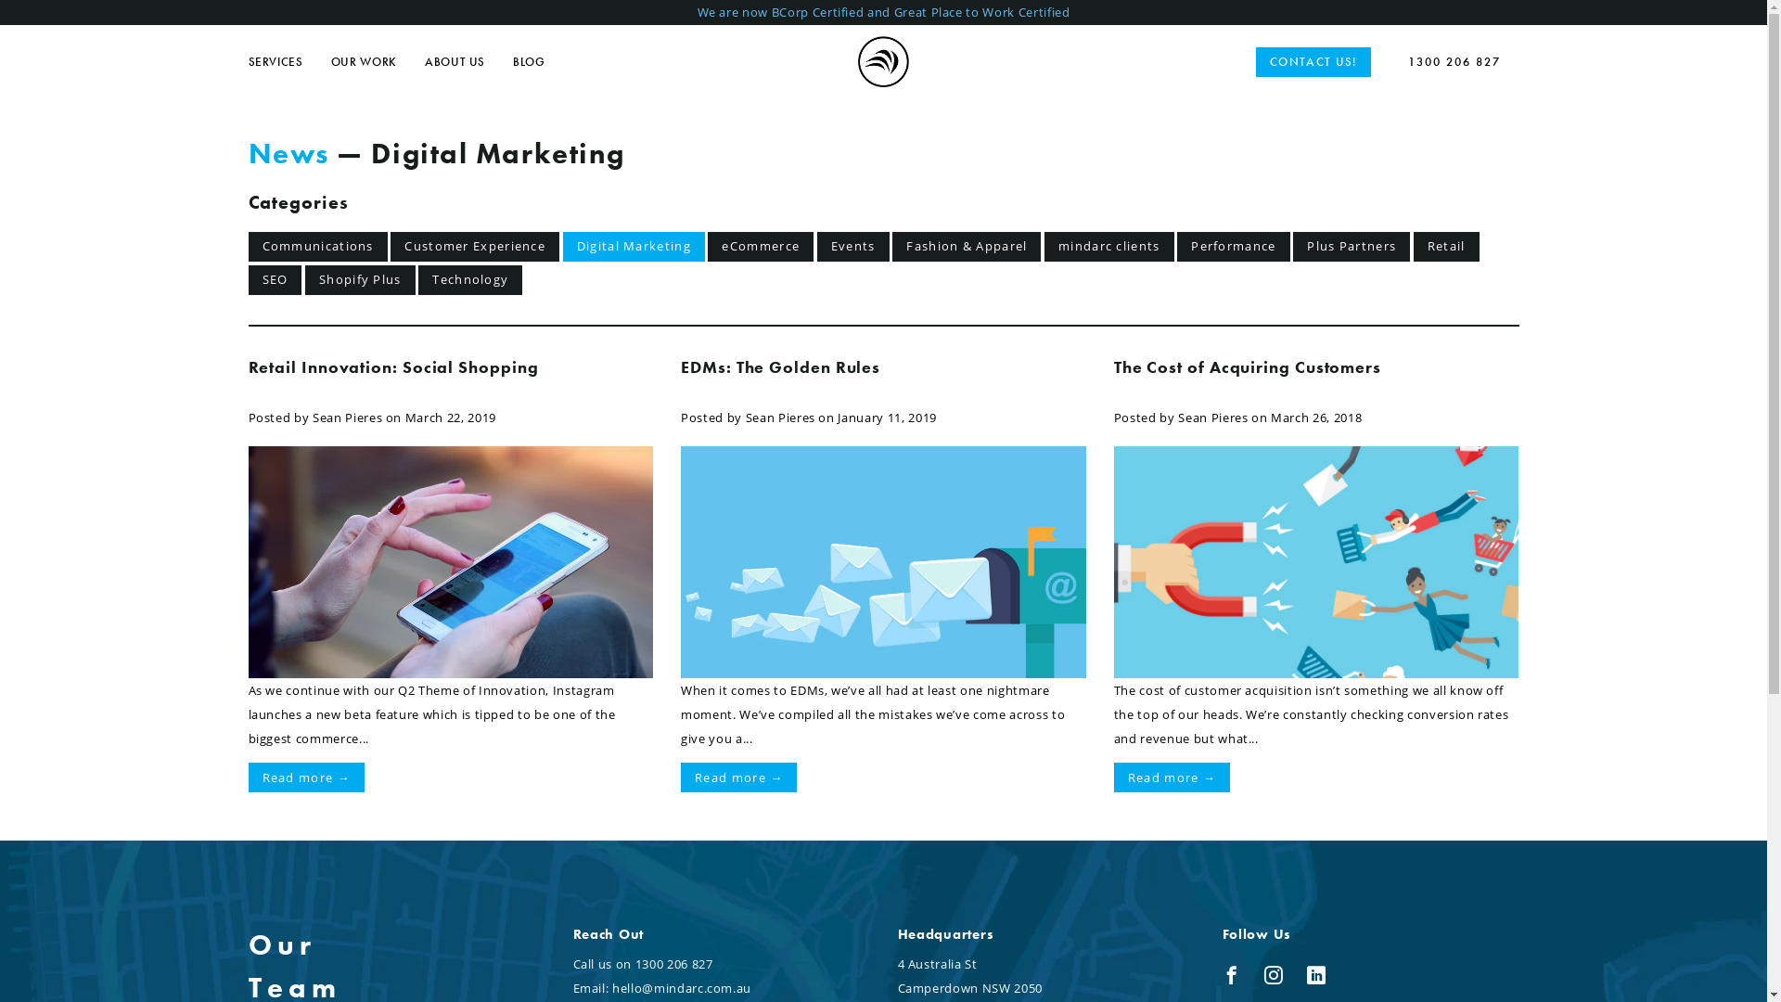 This screenshot has width=1781, height=1002. I want to click on Shopify Plus, so click(360, 280).